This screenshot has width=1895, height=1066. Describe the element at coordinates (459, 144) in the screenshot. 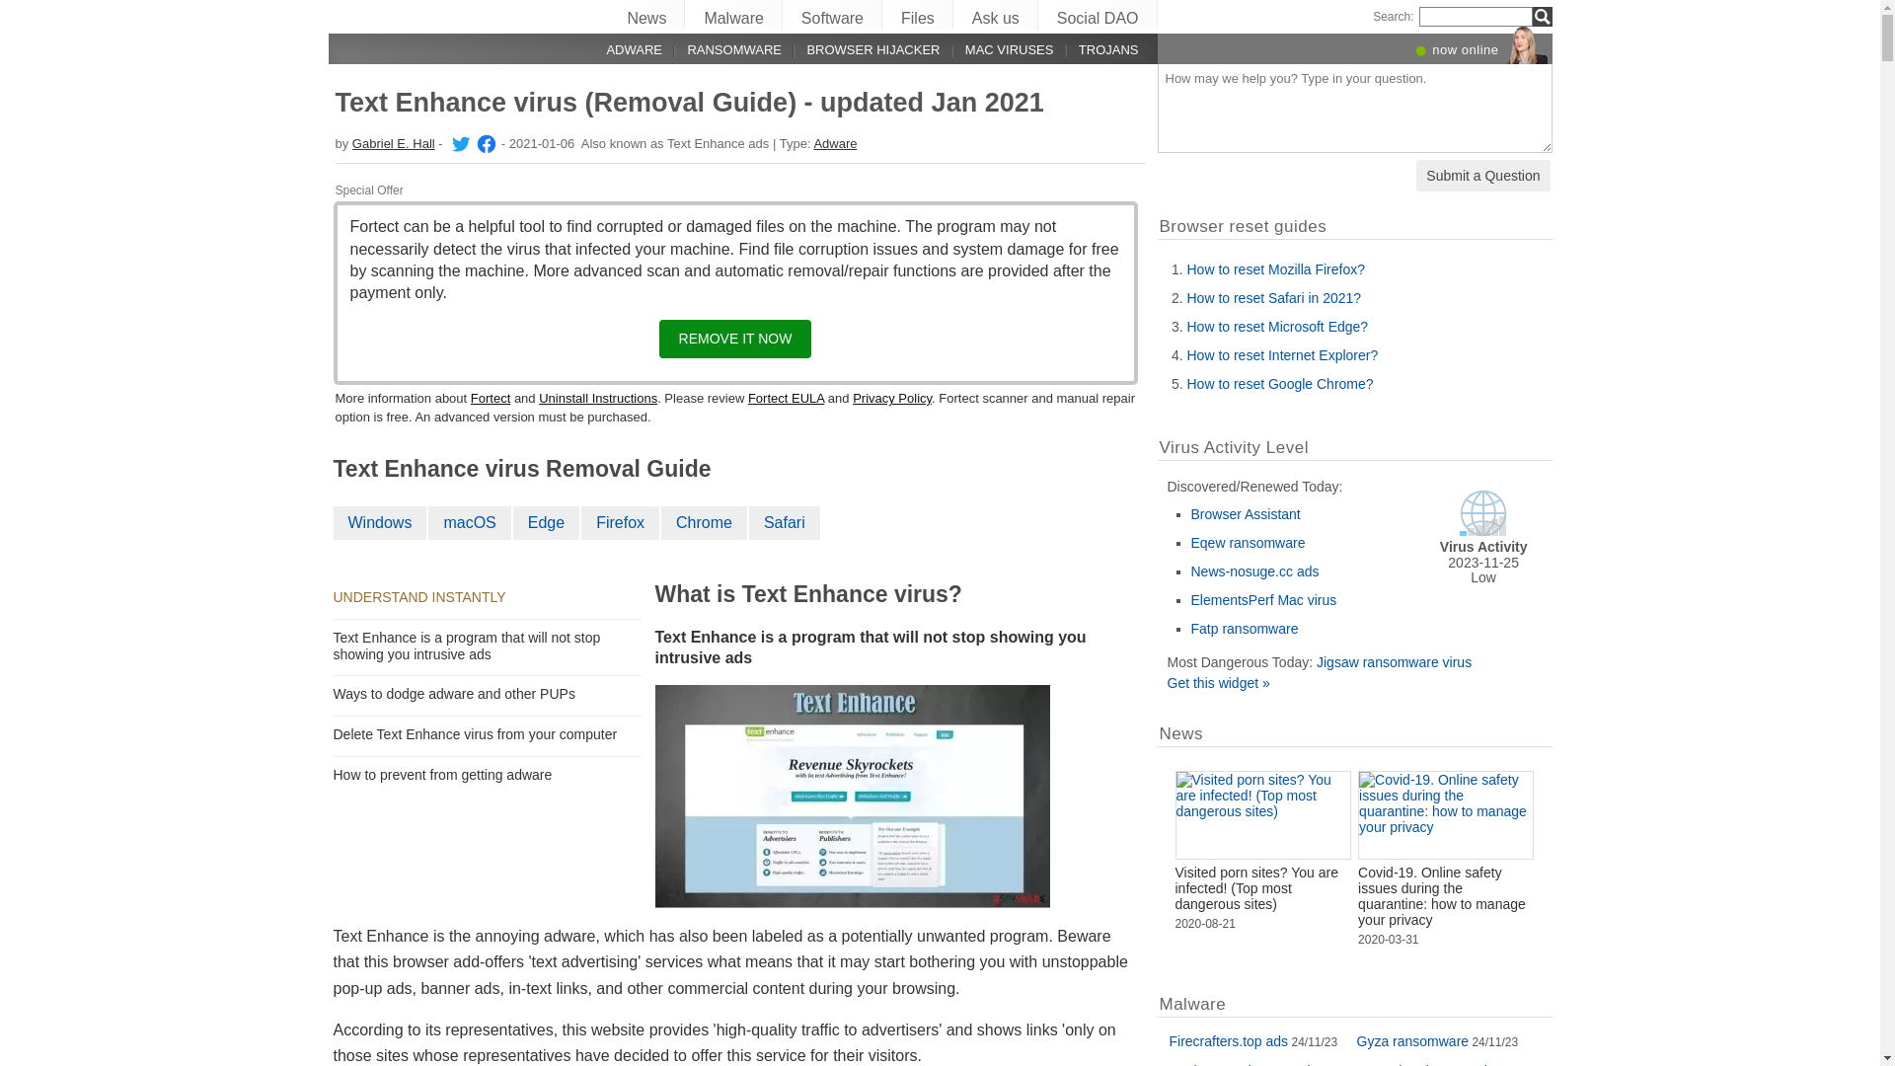

I see `Gabriel E. Hall` at that location.